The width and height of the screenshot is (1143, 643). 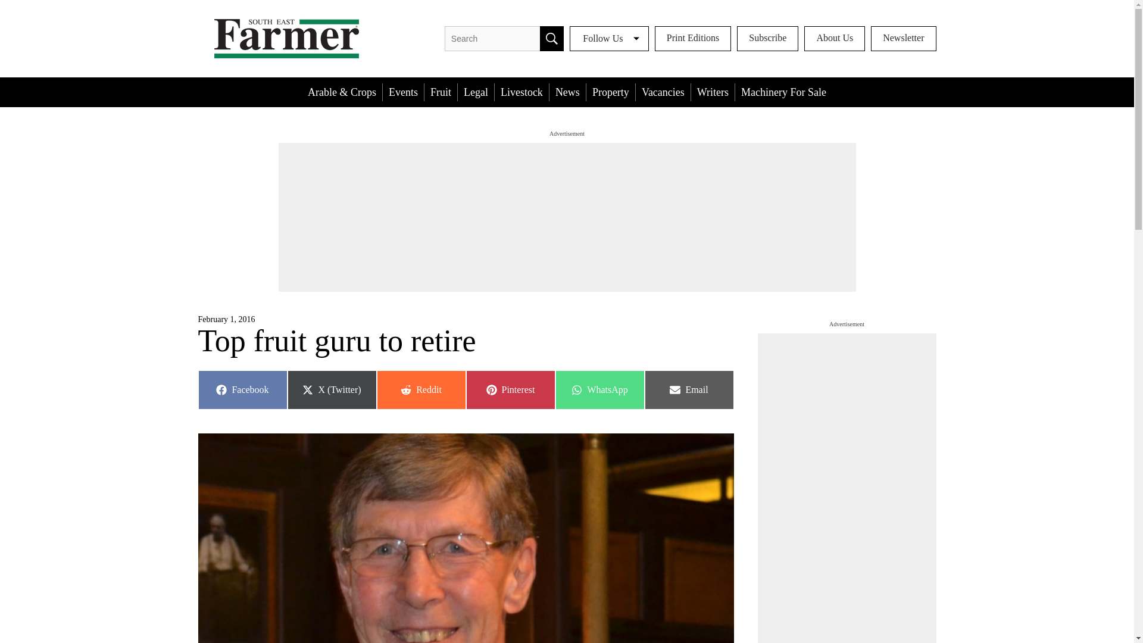 I want to click on Property, so click(x=767, y=39).